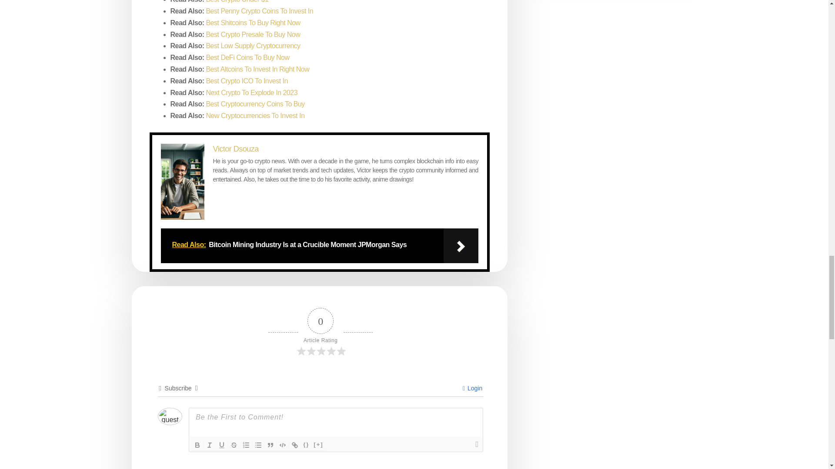 The height and width of the screenshot is (469, 835). I want to click on Unordered List, so click(258, 445).